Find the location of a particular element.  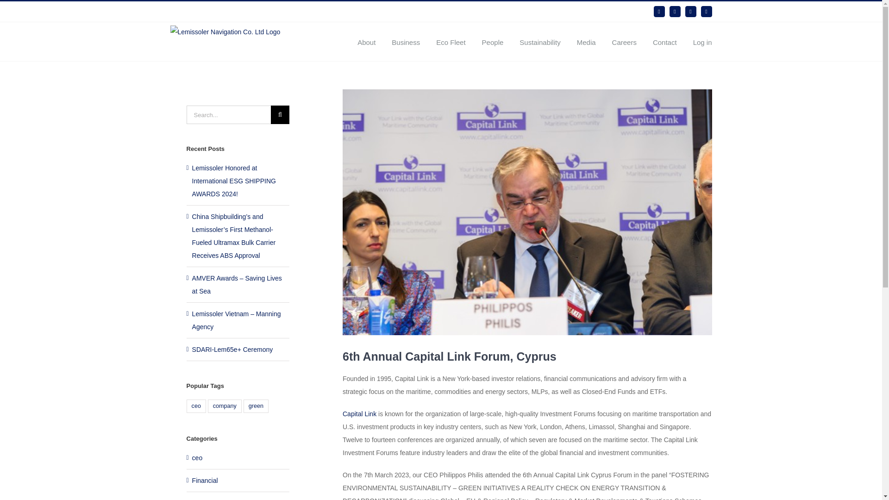

Facebook is located at coordinates (675, 11).